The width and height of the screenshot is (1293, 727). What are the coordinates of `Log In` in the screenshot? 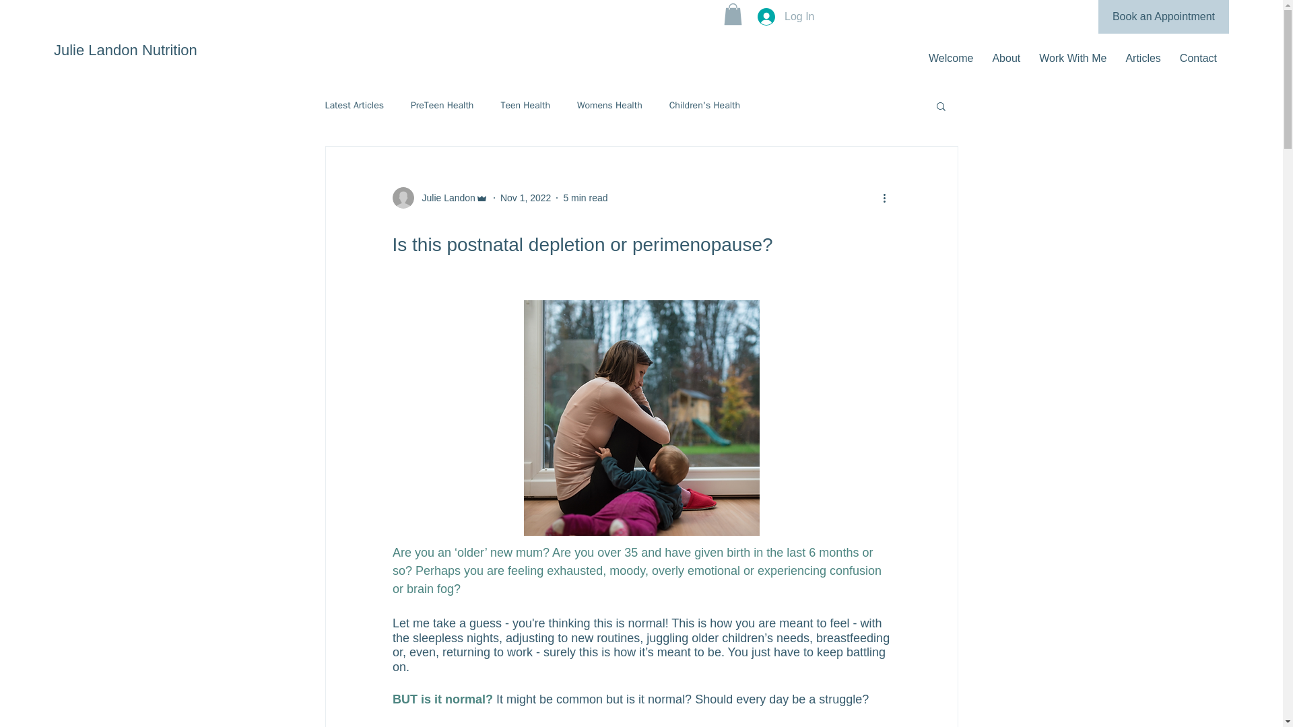 It's located at (786, 17).